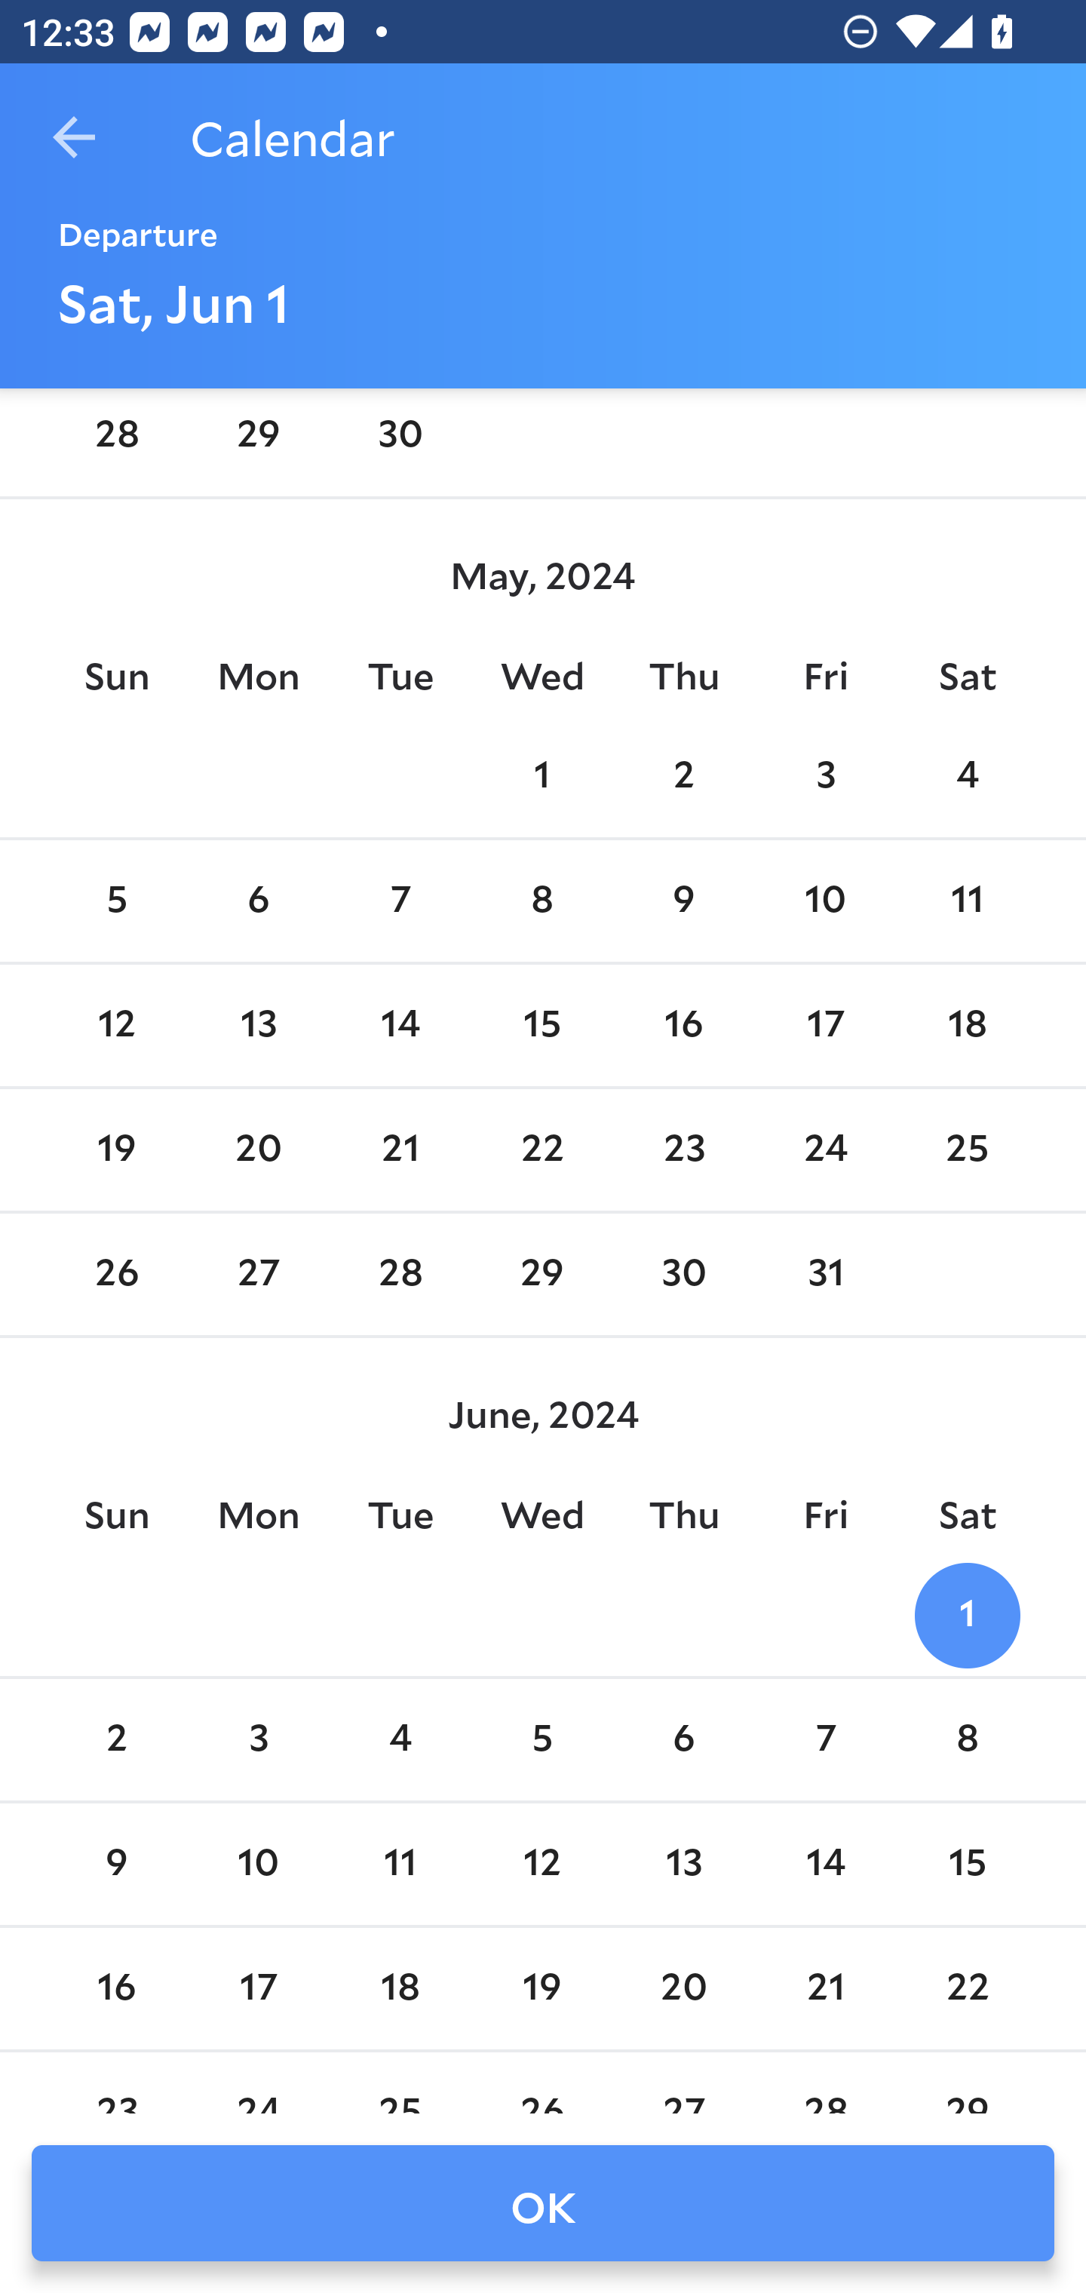 This screenshot has height=2293, width=1086. I want to click on 11, so click(967, 901).